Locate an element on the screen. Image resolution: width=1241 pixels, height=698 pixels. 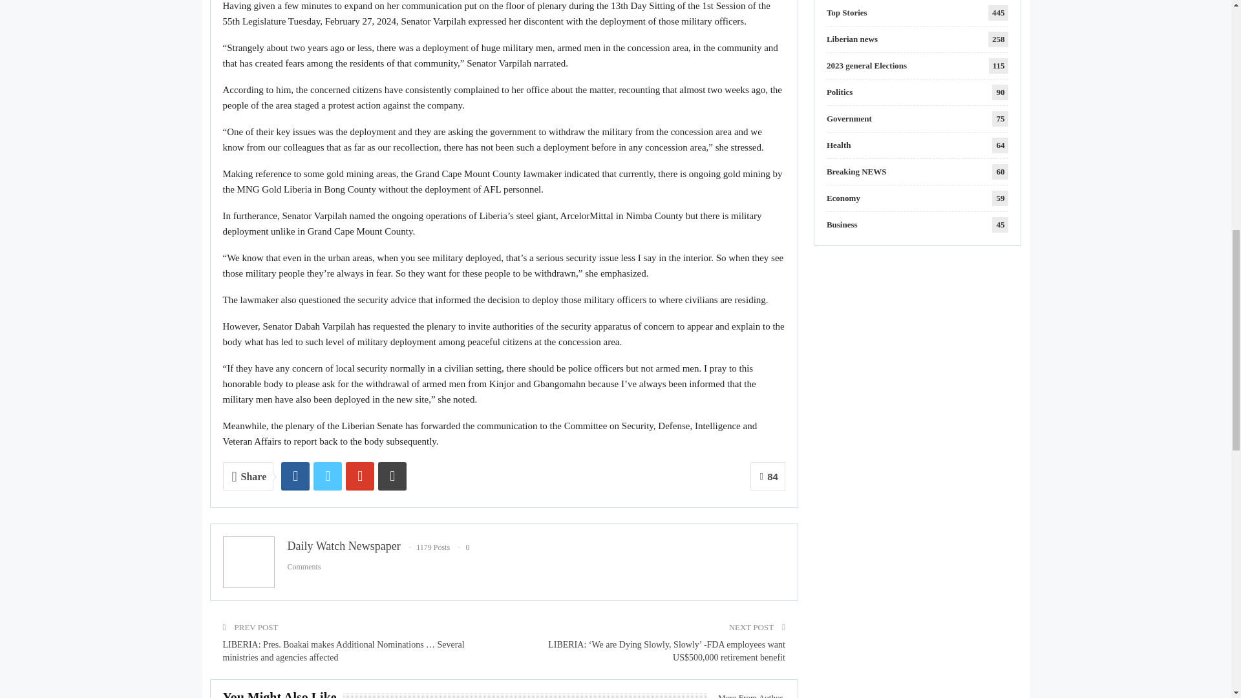
Daily Watch Newspaper is located at coordinates (343, 545).